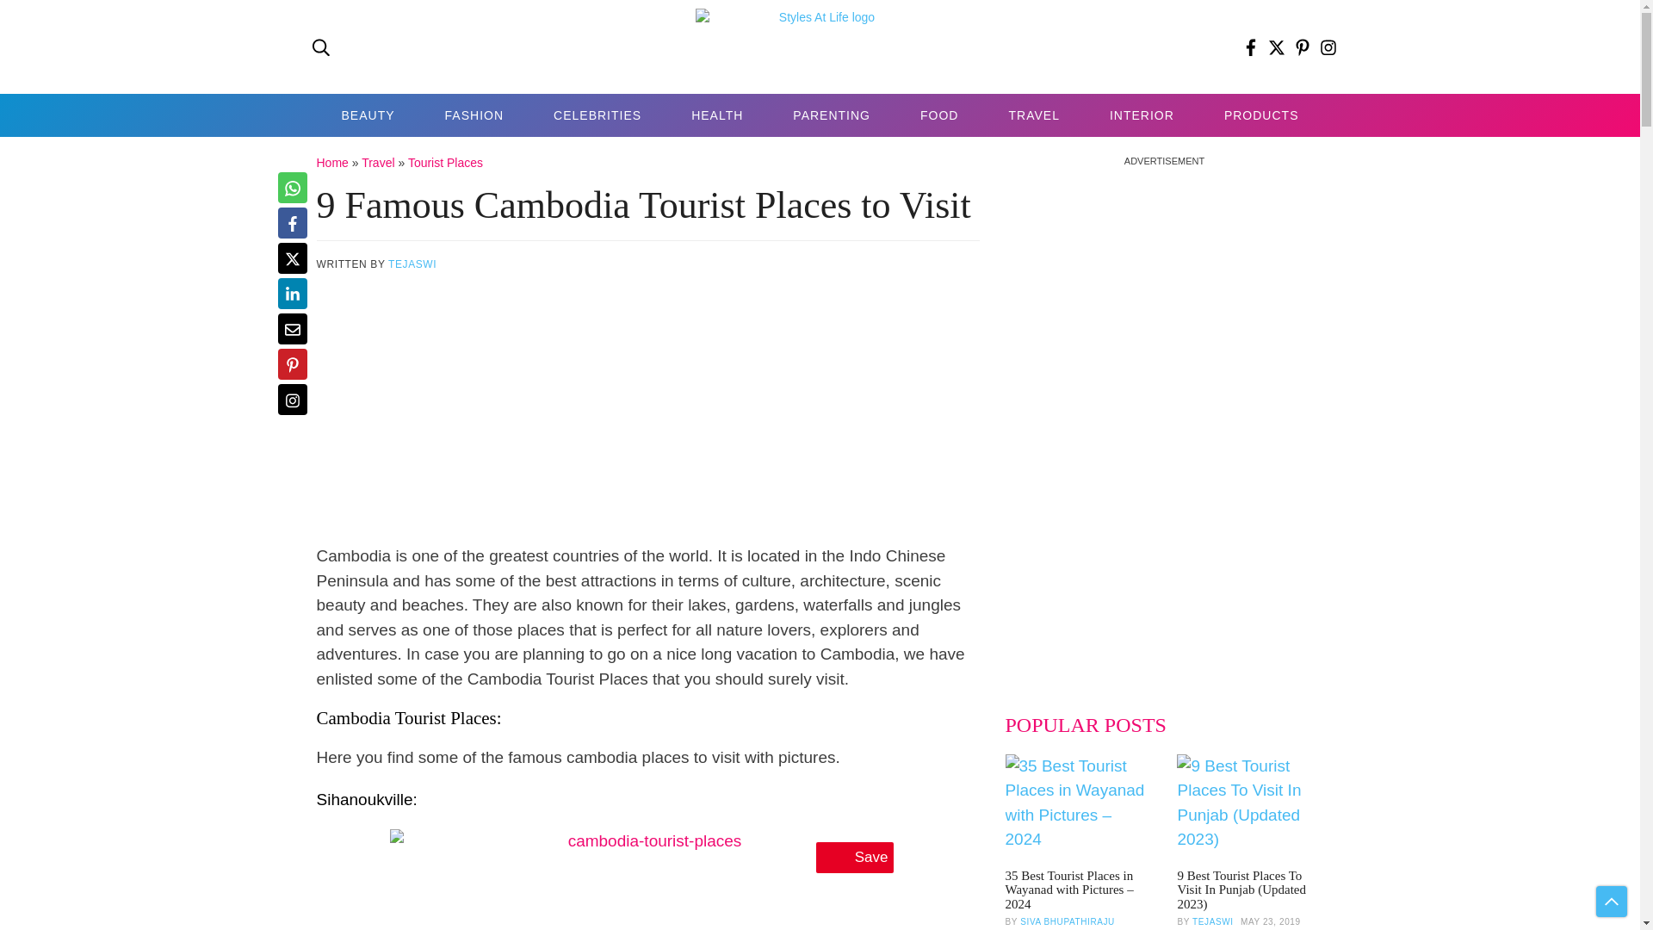 This screenshot has width=1653, height=930. Describe the element at coordinates (939, 115) in the screenshot. I see `FOOD` at that location.